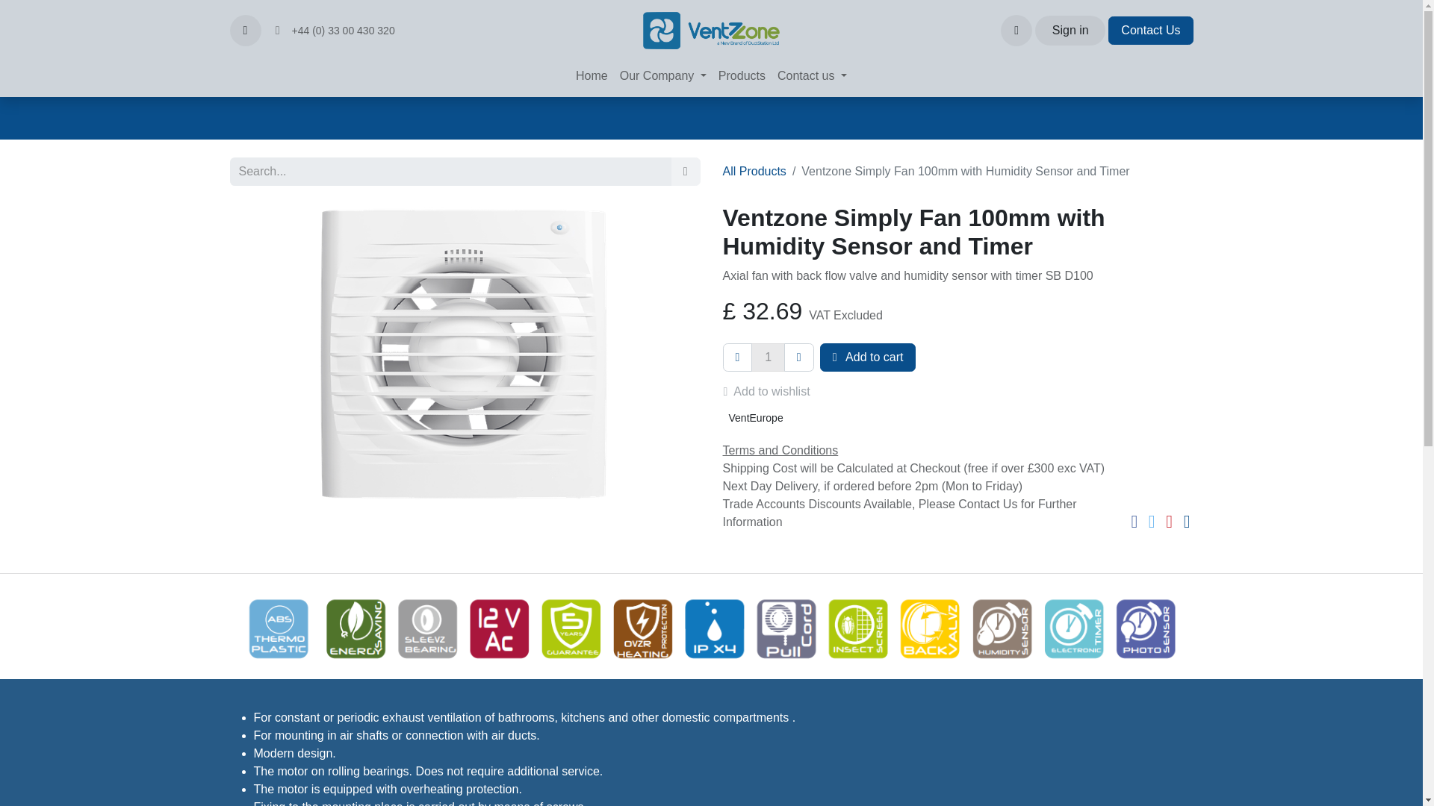 This screenshot has width=1434, height=806. What do you see at coordinates (754, 171) in the screenshot?
I see `All Products` at bounding box center [754, 171].